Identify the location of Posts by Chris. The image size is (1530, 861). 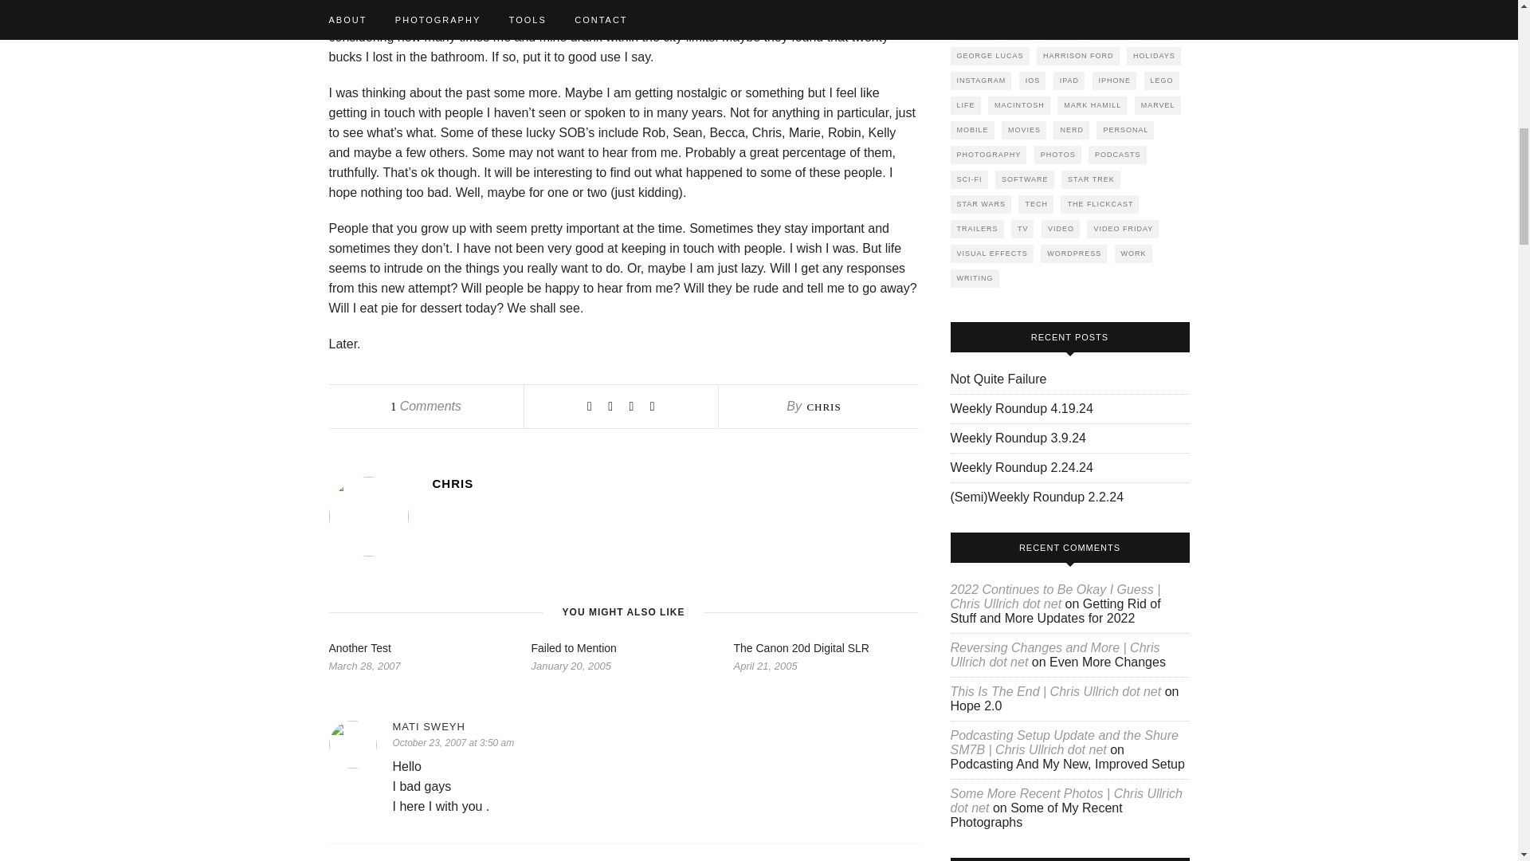
(674, 483).